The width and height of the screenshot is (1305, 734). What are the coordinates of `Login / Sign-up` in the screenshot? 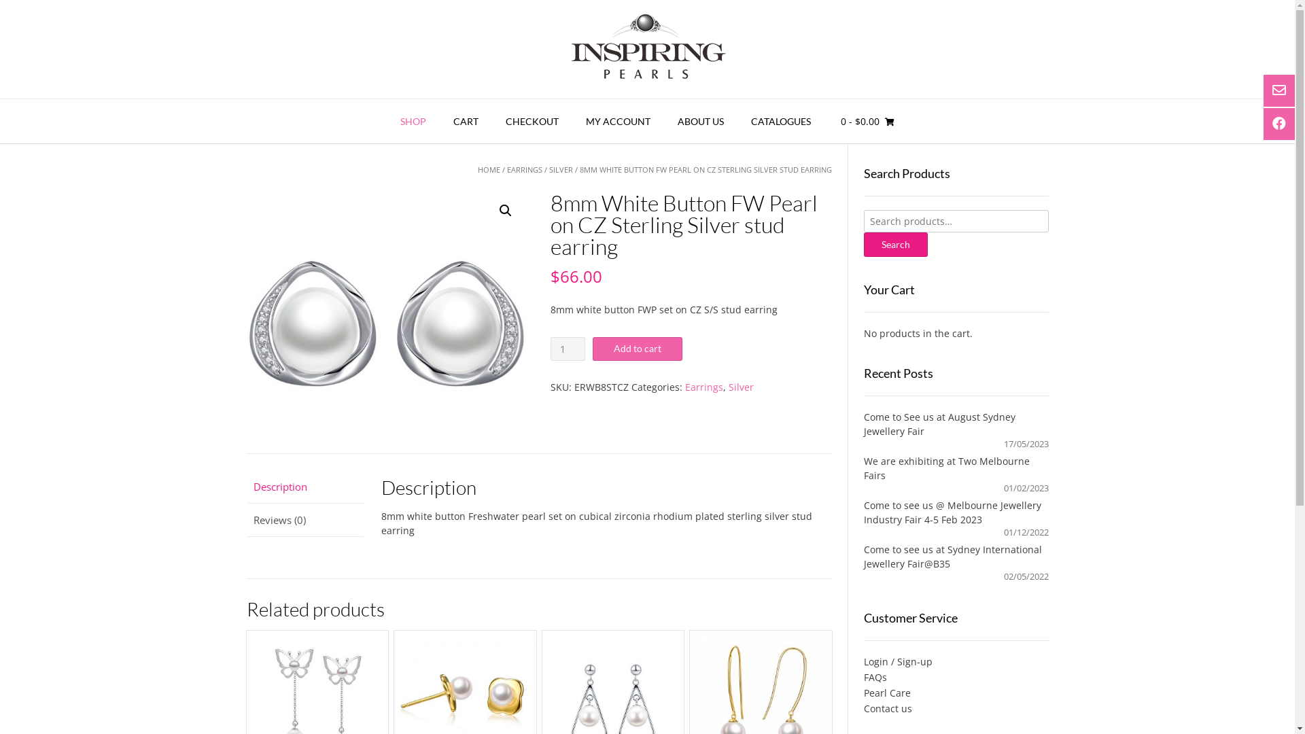 It's located at (956, 662).